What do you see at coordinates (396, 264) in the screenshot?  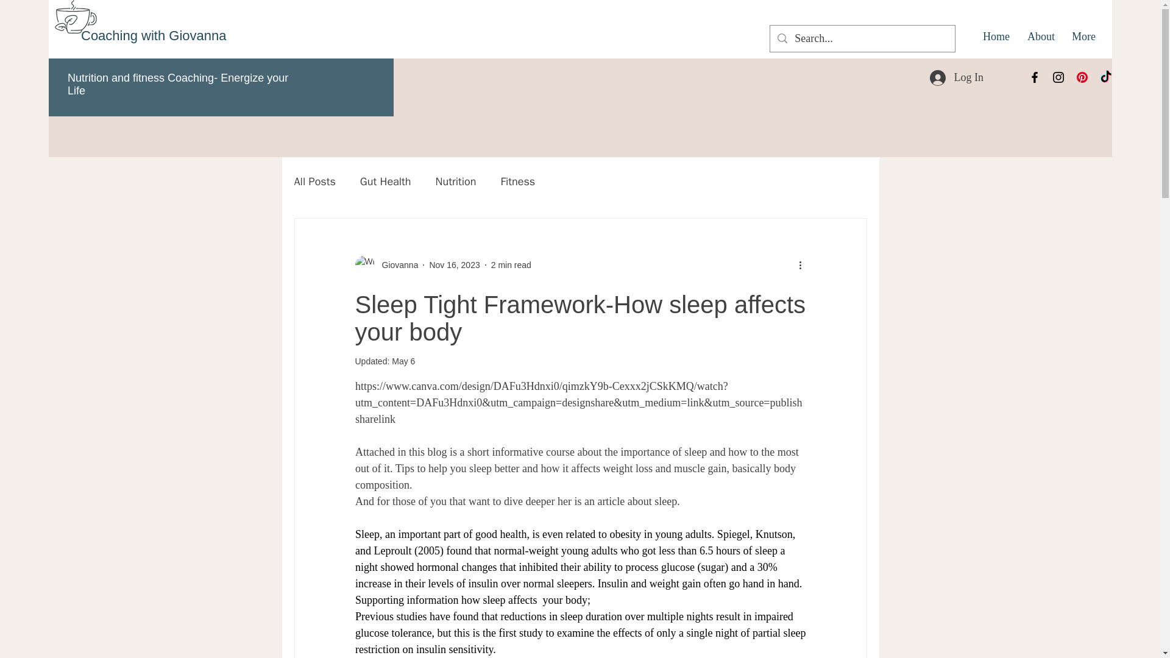 I see ` Giovanna` at bounding box center [396, 264].